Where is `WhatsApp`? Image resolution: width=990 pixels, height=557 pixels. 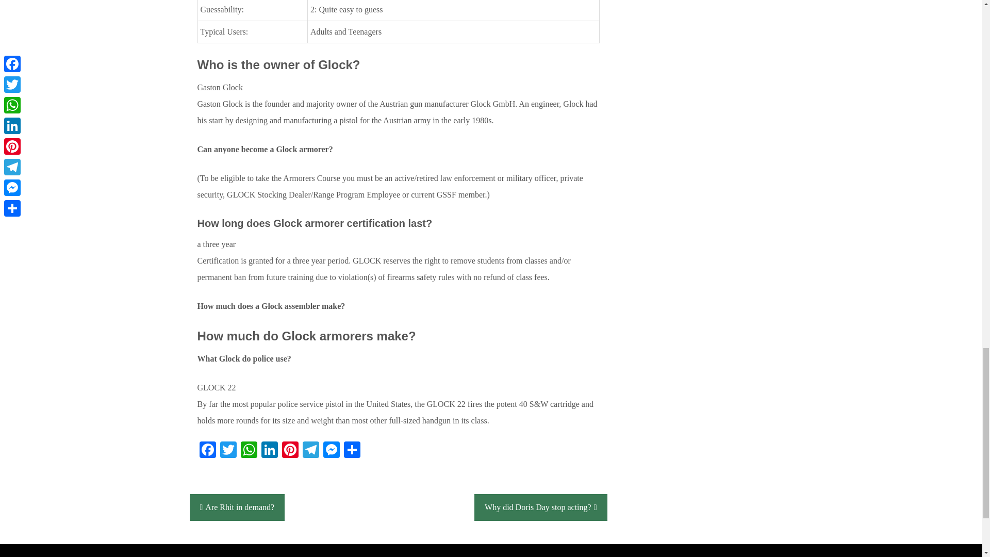 WhatsApp is located at coordinates (249, 451).